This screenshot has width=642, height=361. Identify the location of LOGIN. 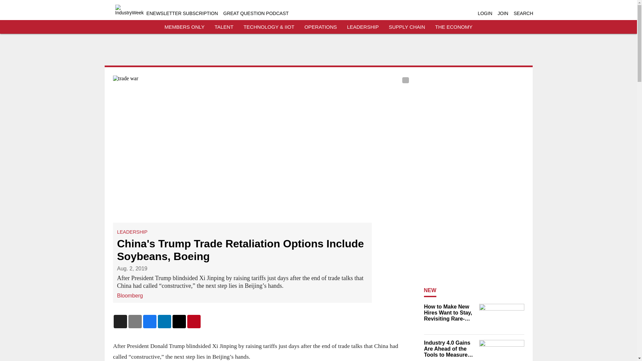
(485, 13).